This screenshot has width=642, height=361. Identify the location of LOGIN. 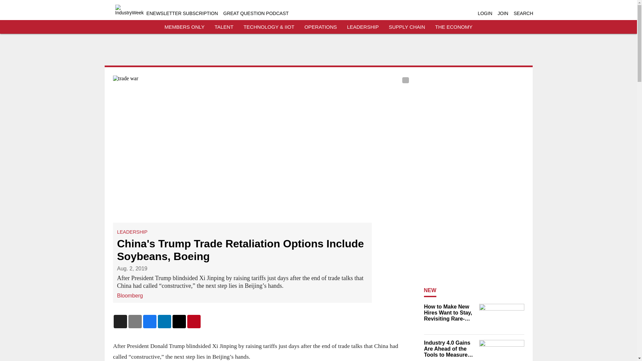
(485, 13).